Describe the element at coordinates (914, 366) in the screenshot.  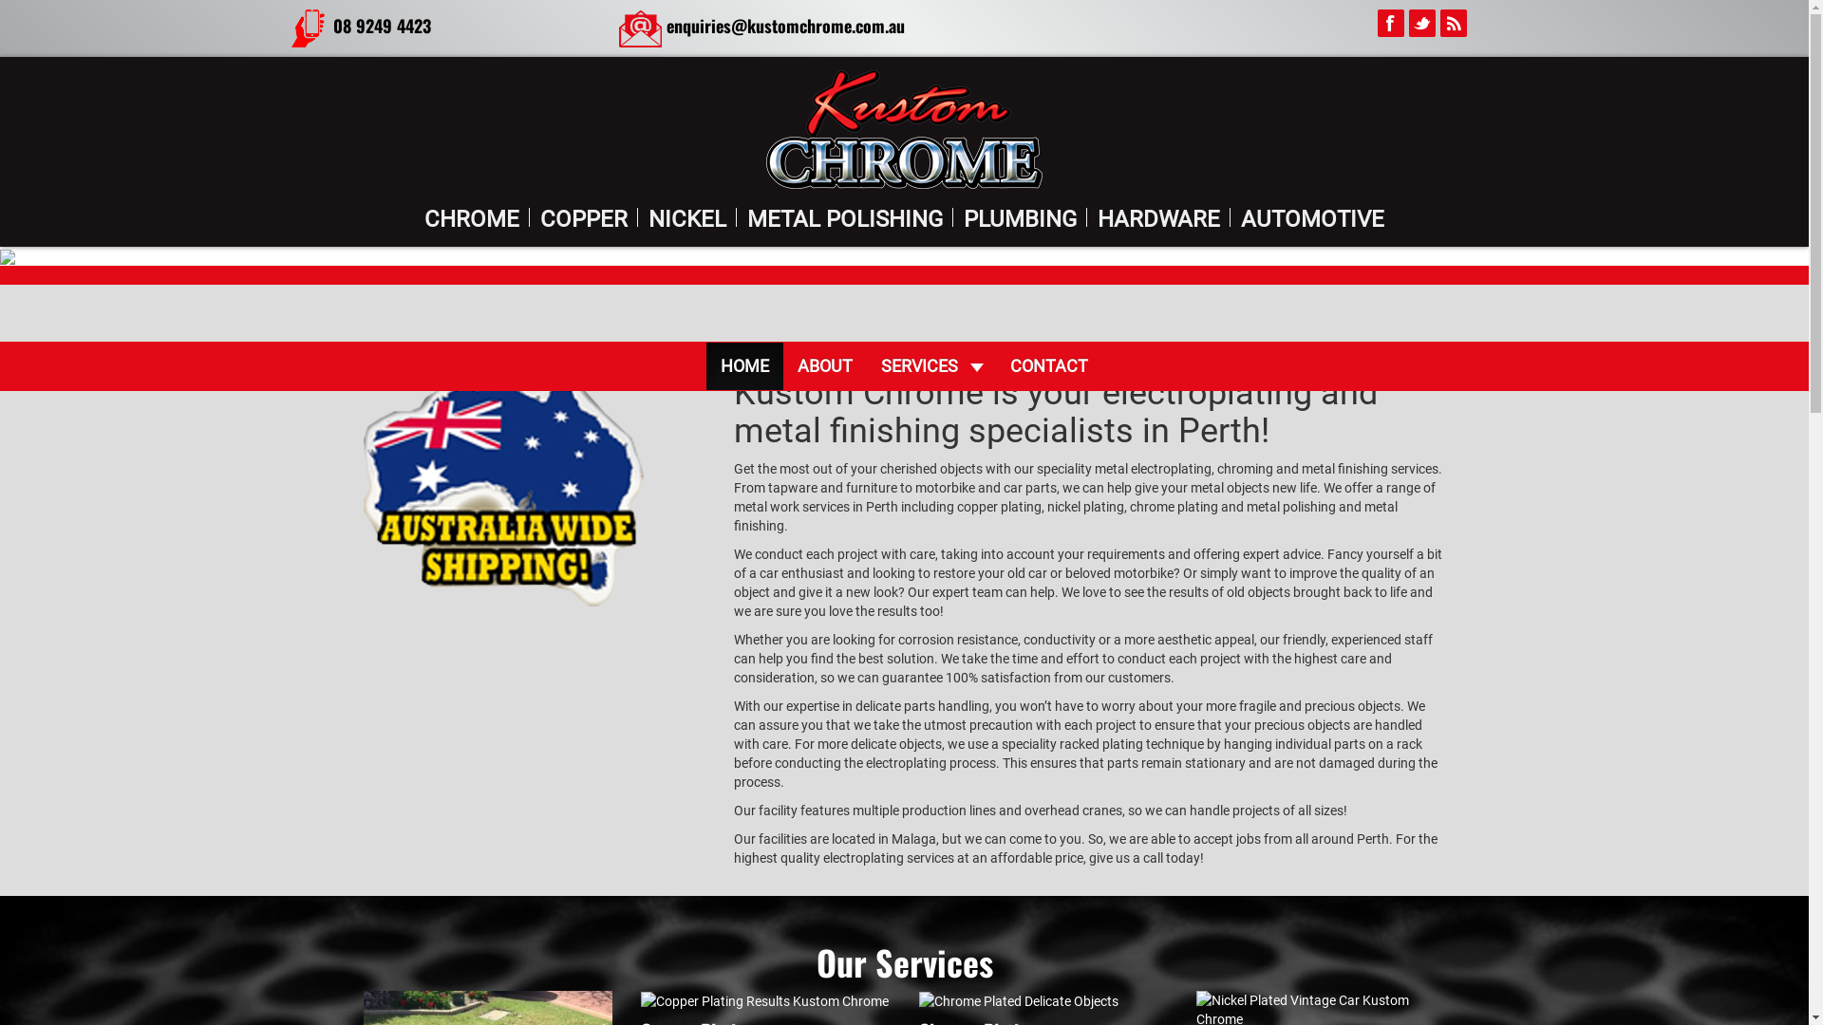
I see `SERVICES` at that location.